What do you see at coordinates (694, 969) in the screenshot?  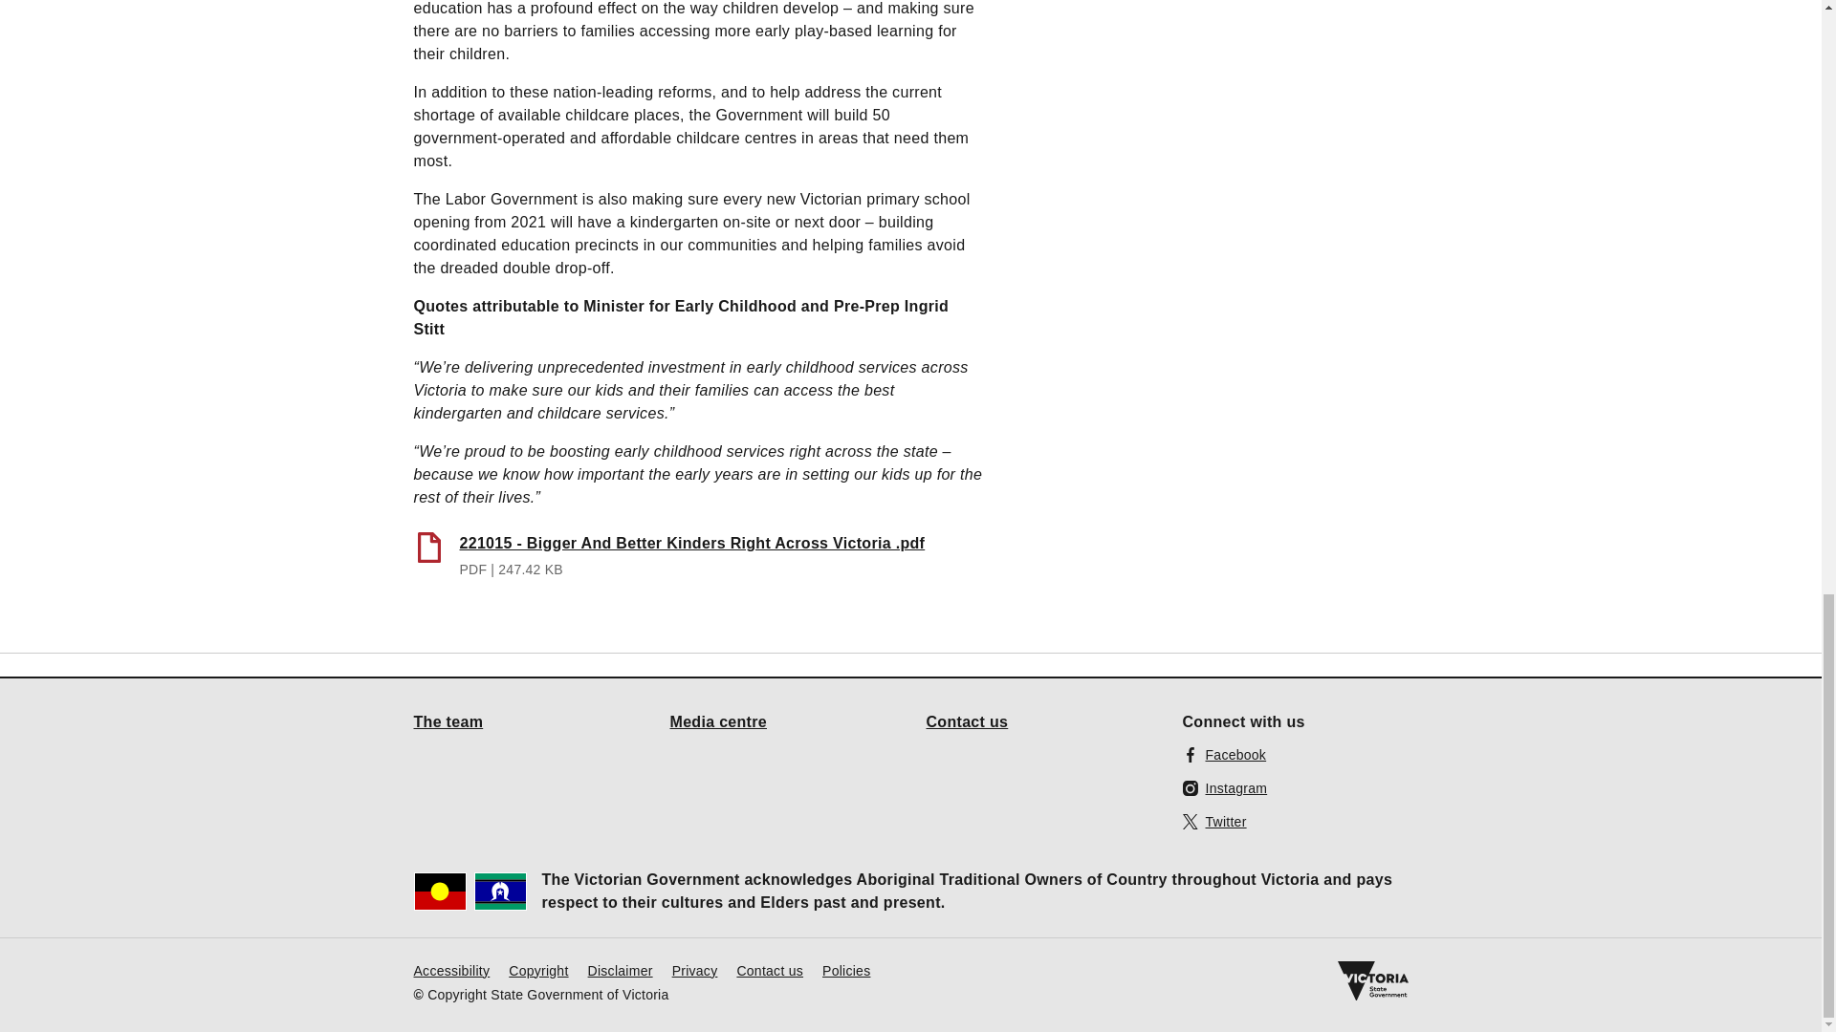 I see `Privacy` at bounding box center [694, 969].